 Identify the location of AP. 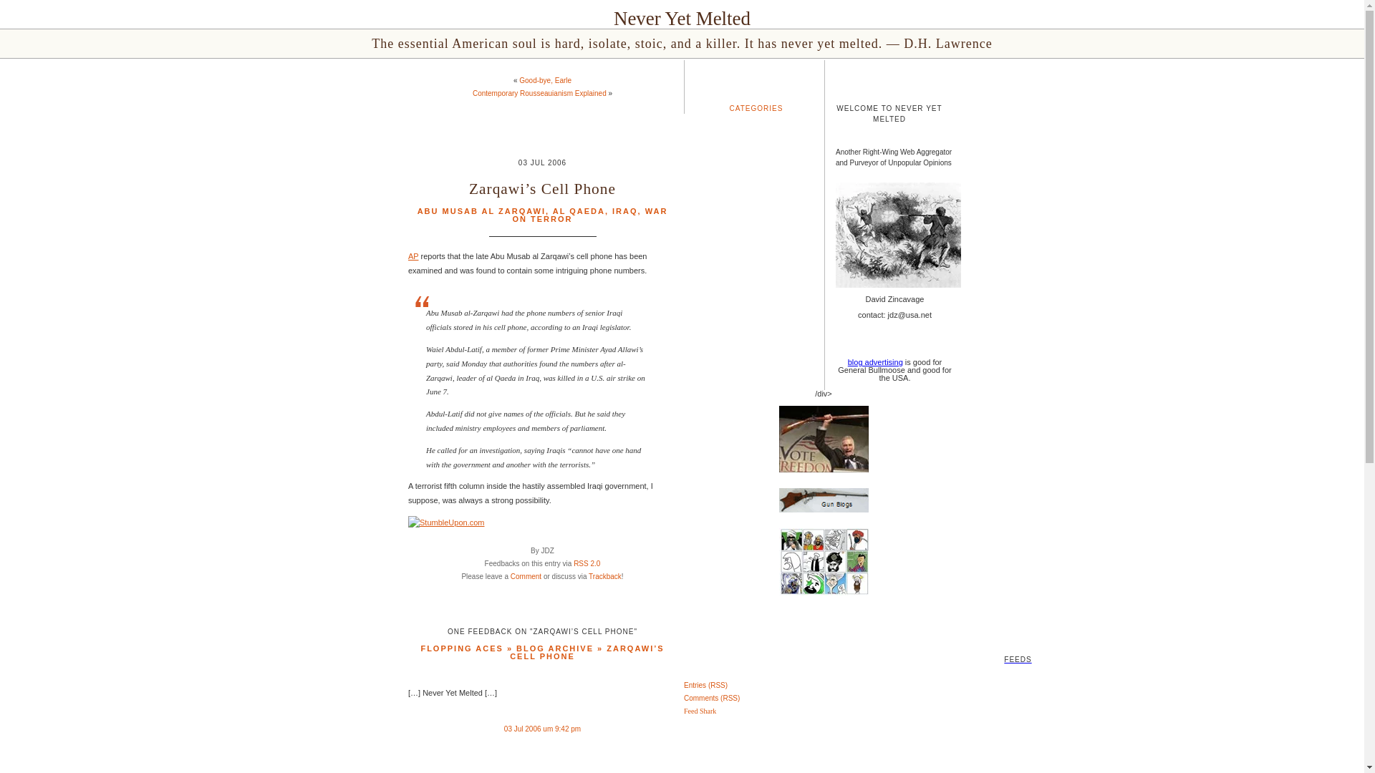
(412, 256).